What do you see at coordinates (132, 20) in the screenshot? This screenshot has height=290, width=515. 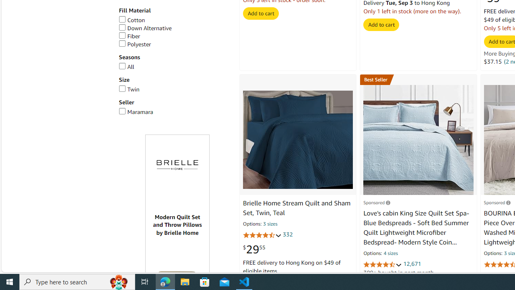 I see `Cotton` at bounding box center [132, 20].